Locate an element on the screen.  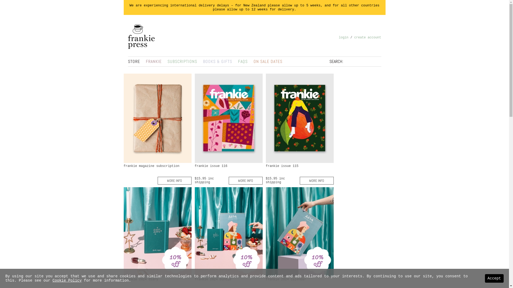
STORE is located at coordinates (134, 61).